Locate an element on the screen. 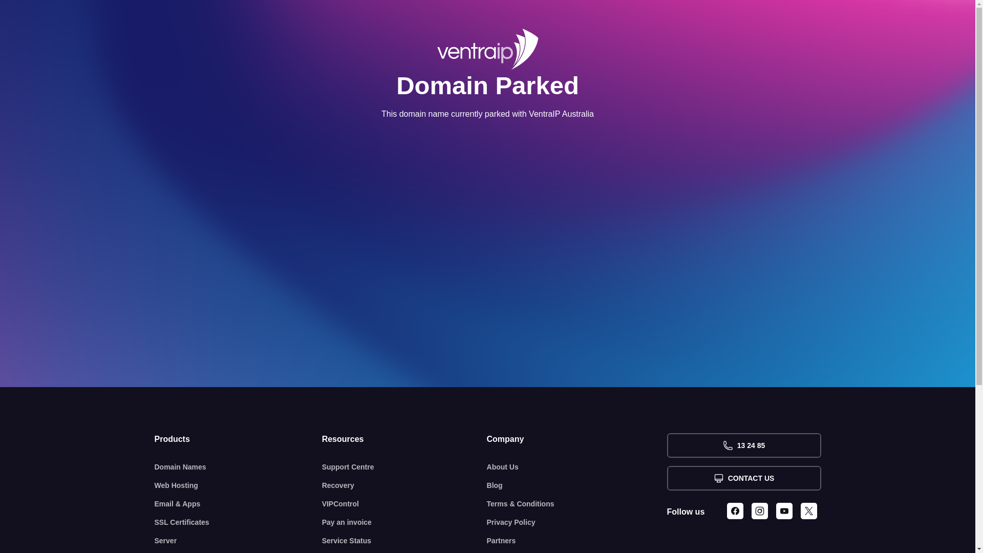 This screenshot has width=983, height=553. SSL Certificates is located at coordinates (239, 522).